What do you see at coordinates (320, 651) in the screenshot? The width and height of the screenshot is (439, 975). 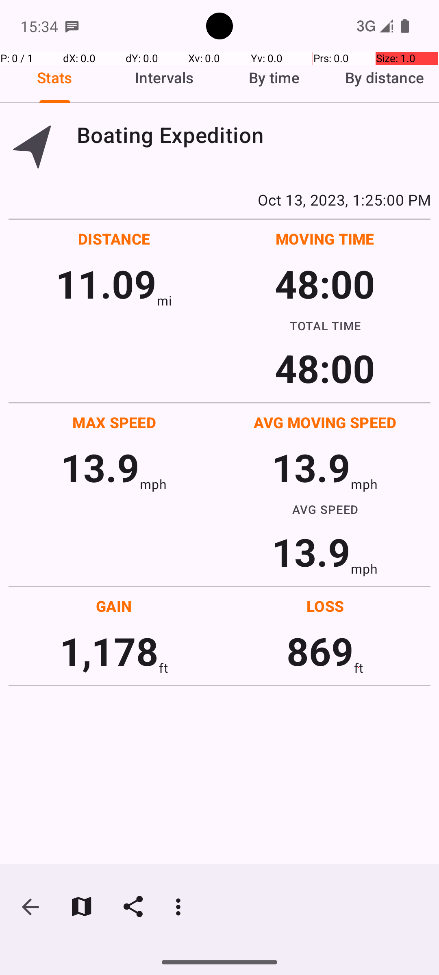 I see `869` at bounding box center [320, 651].